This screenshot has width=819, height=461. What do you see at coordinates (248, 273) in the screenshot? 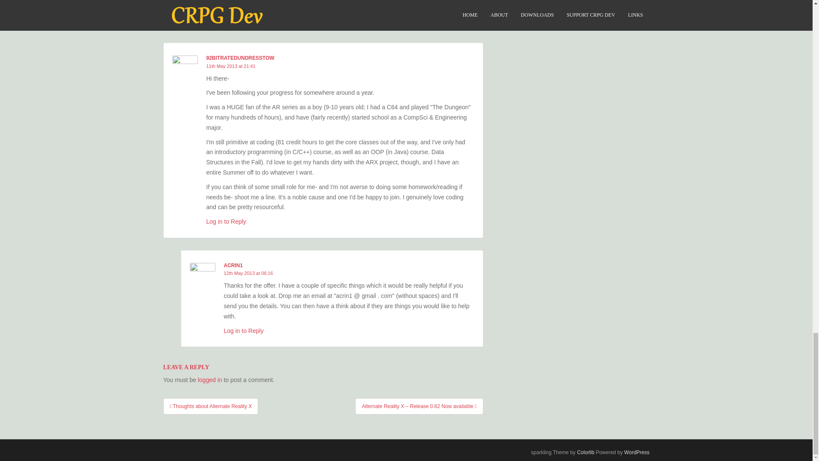
I see `12th May 2013 at 06:16` at bounding box center [248, 273].